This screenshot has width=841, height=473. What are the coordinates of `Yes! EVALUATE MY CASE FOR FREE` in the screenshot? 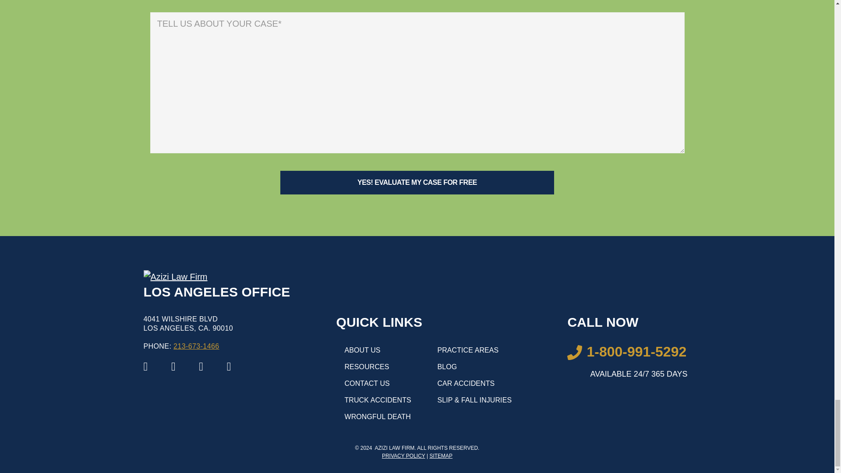 It's located at (417, 182).